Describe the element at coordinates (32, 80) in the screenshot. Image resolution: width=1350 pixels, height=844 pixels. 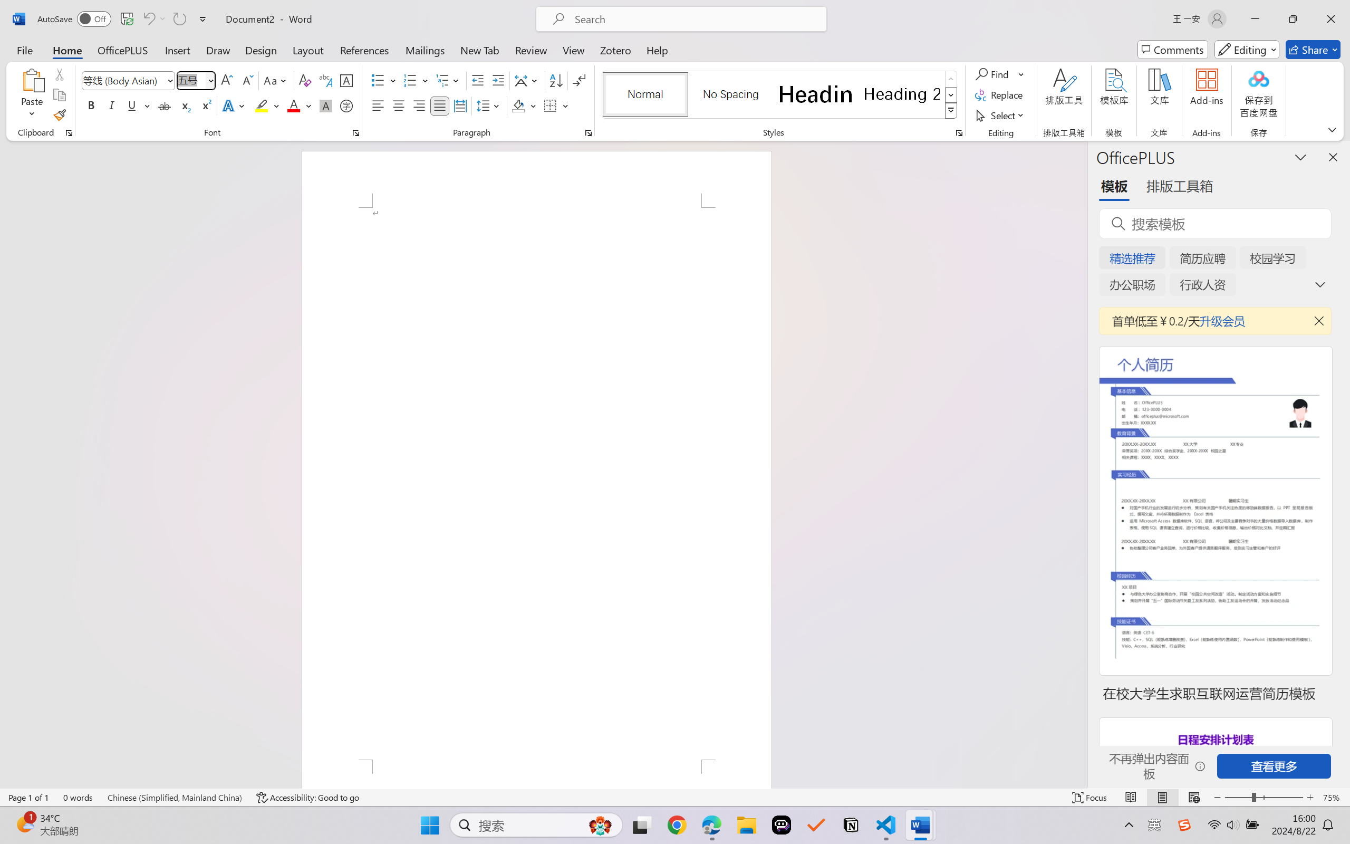
I see `Paste` at that location.